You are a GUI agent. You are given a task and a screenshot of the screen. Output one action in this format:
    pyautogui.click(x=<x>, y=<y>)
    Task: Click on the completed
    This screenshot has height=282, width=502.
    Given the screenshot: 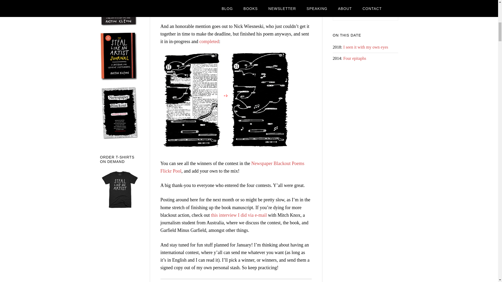 What is the action you would take?
    pyautogui.click(x=209, y=41)
    